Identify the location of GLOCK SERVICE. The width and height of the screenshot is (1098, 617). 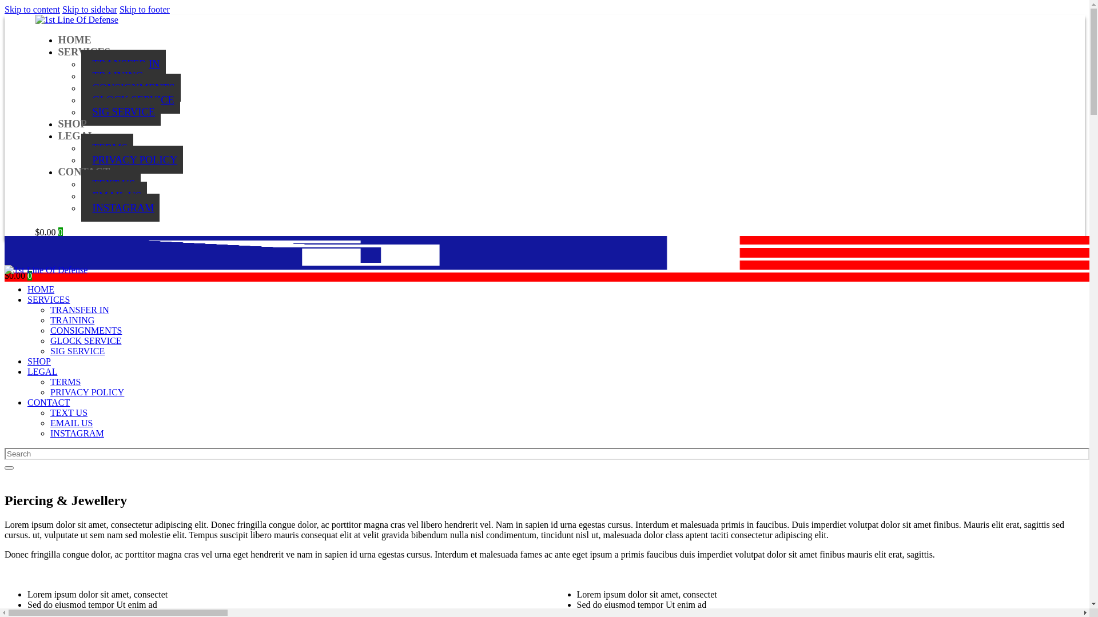
(130, 99).